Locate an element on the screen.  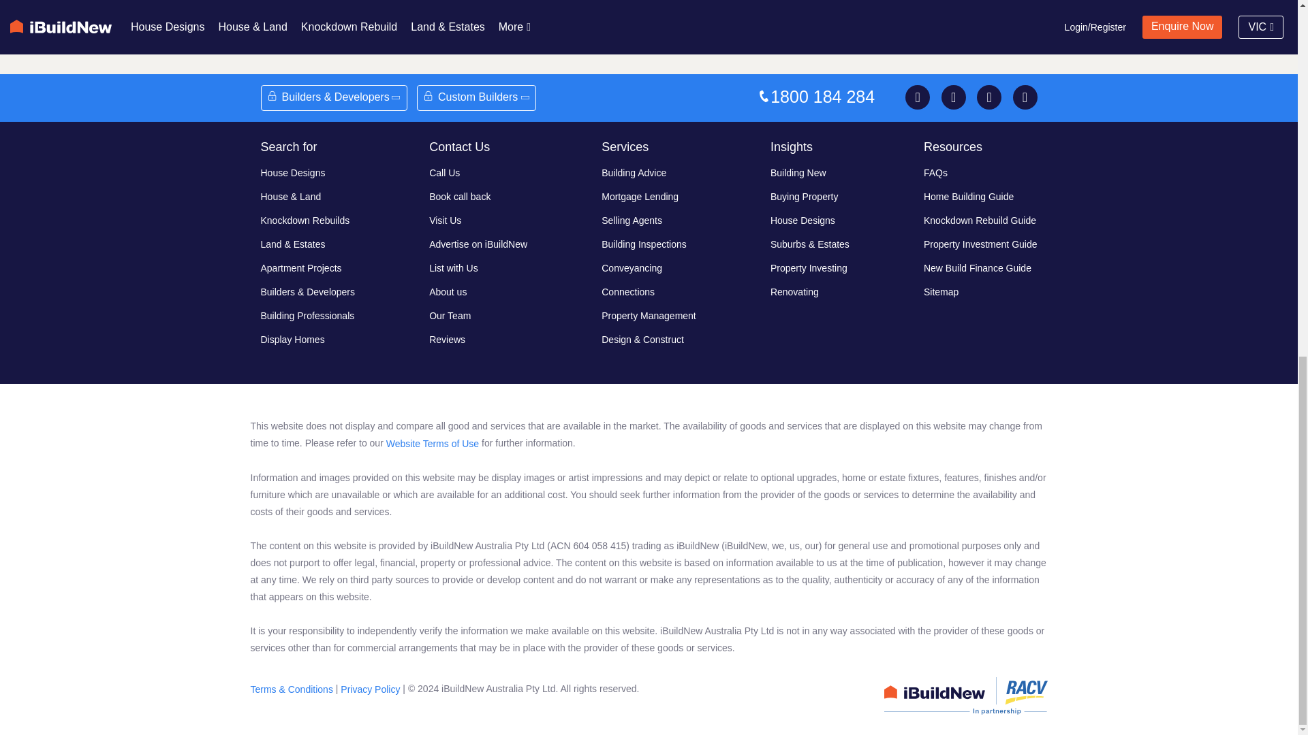
Privacy Policy is located at coordinates (677, 29).